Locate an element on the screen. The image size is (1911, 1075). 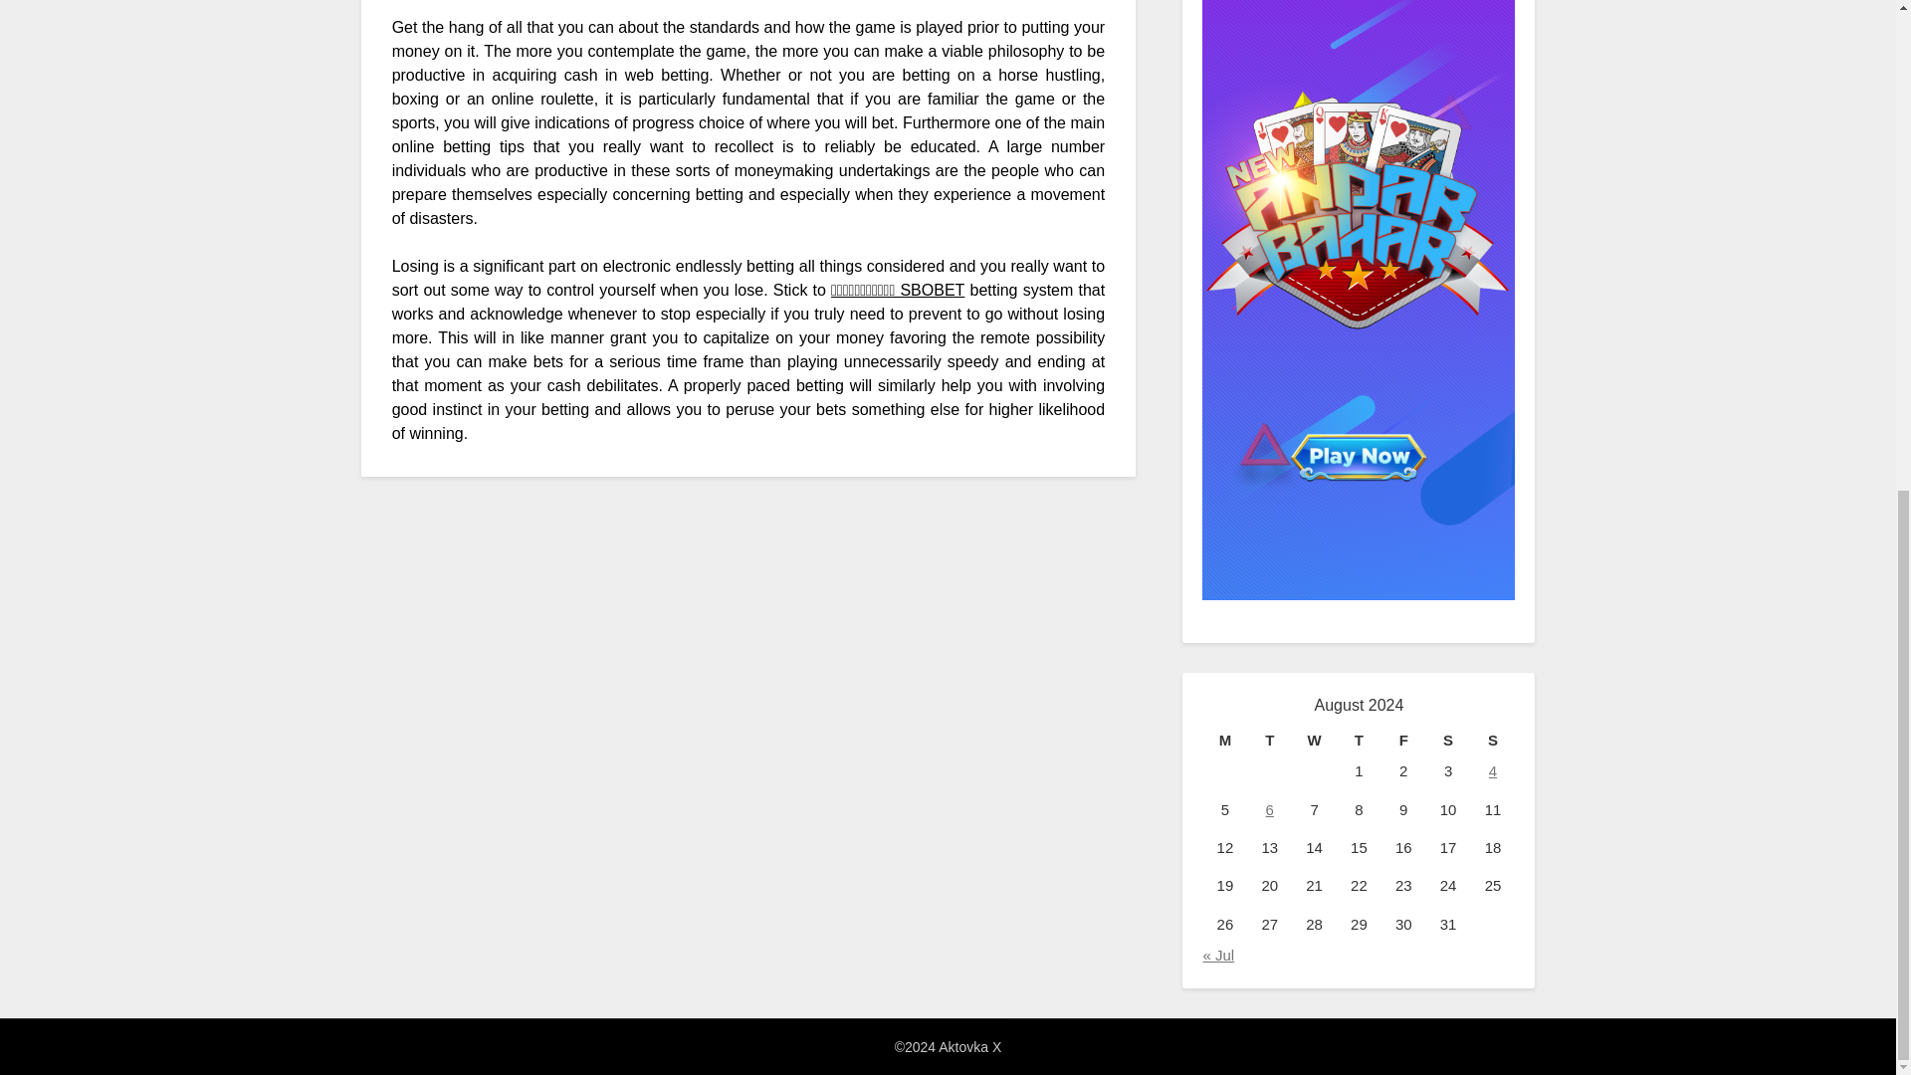
Monday is located at coordinates (1224, 741).